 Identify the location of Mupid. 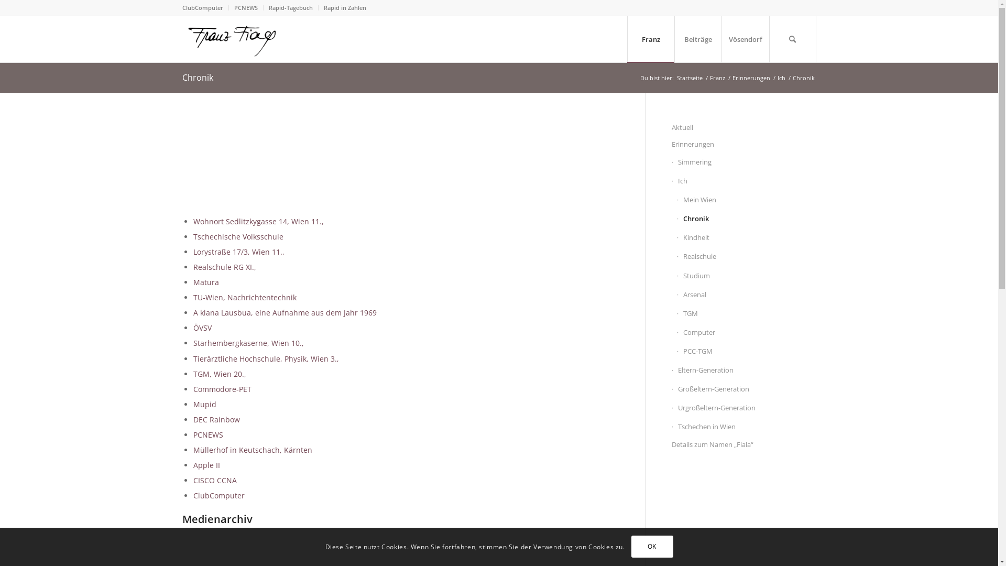
(204, 405).